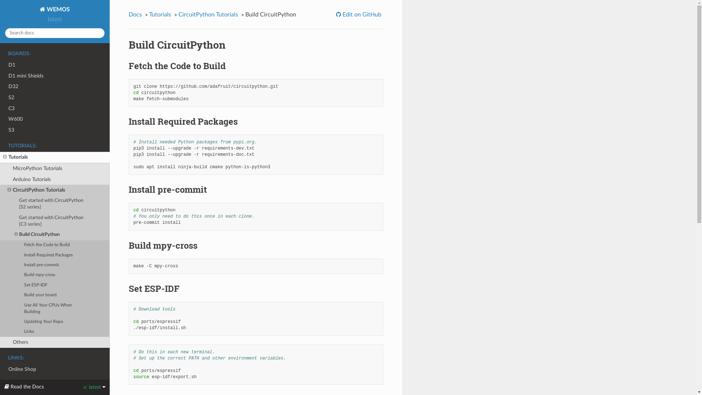  What do you see at coordinates (55, 265) in the screenshot?
I see `Install pre-commit` at bounding box center [55, 265].